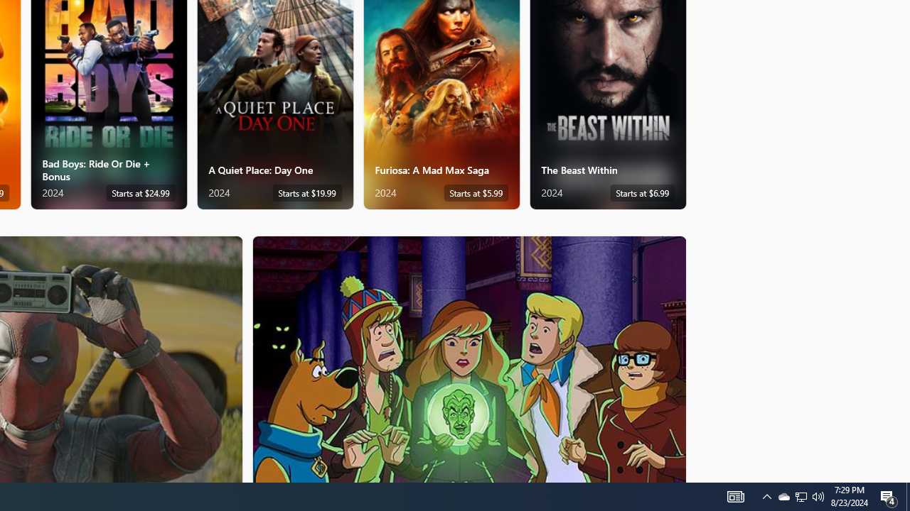 The height and width of the screenshot is (511, 910). Describe the element at coordinates (469, 358) in the screenshot. I see `Family` at that location.